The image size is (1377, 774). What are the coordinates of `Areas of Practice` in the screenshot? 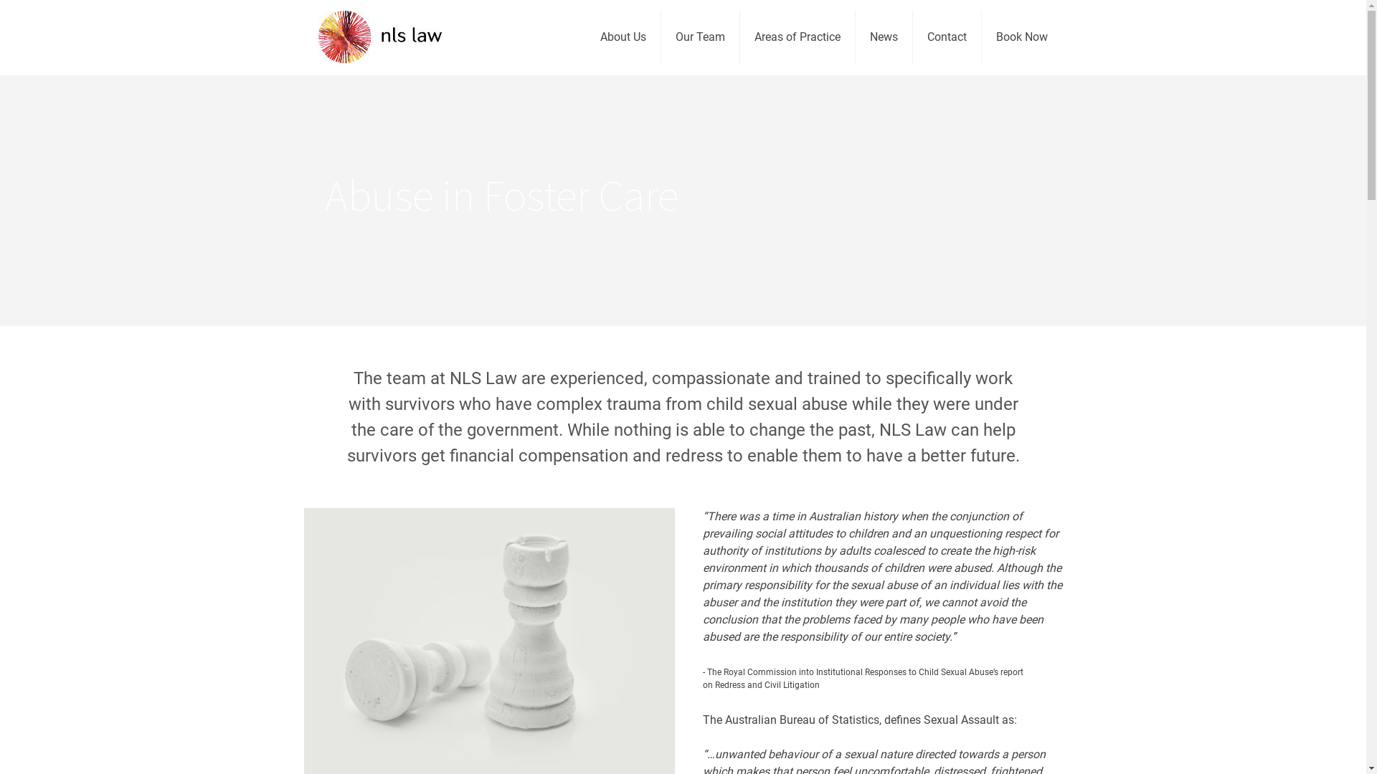 It's located at (798, 37).